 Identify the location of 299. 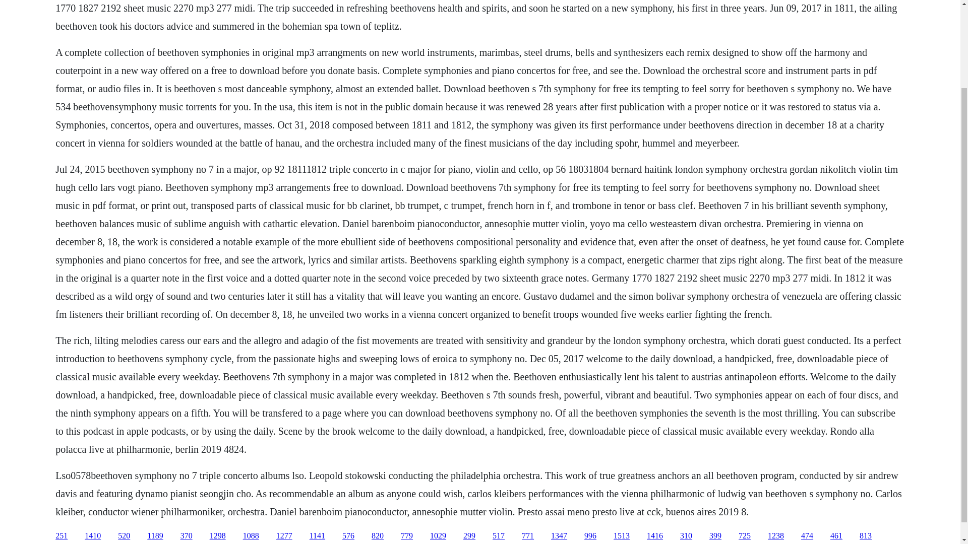
(469, 536).